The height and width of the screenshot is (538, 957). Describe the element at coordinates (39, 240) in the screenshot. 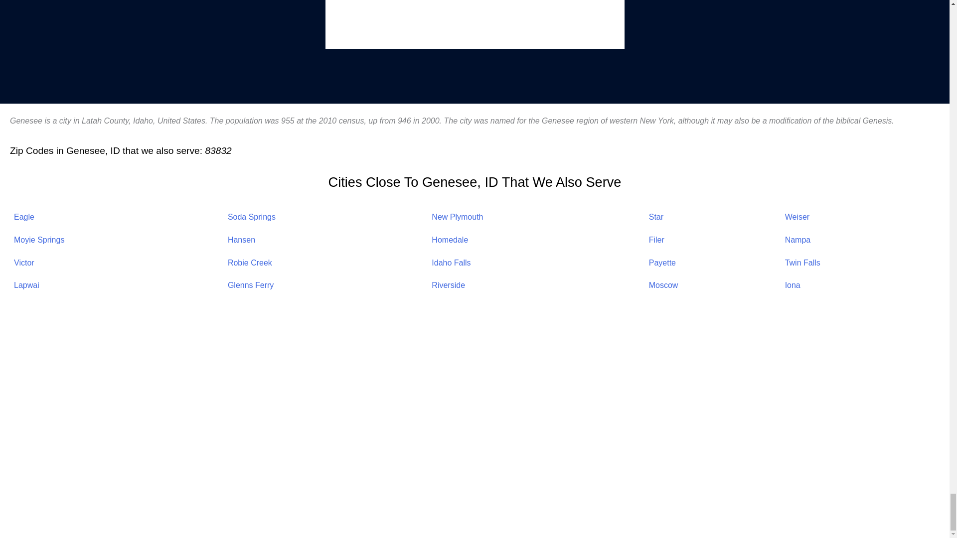

I see `Moyie Springs` at that location.